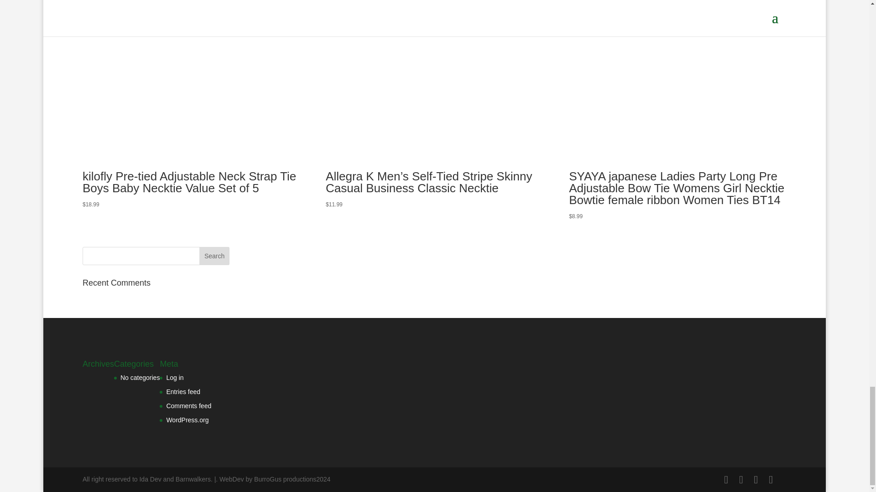  Describe the element at coordinates (214, 256) in the screenshot. I see `Search` at that location.